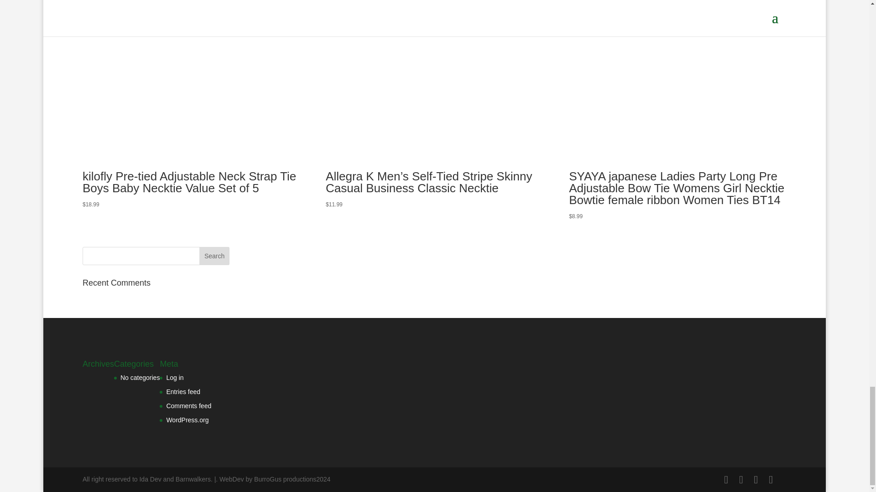  Describe the element at coordinates (214, 256) in the screenshot. I see `Search` at that location.